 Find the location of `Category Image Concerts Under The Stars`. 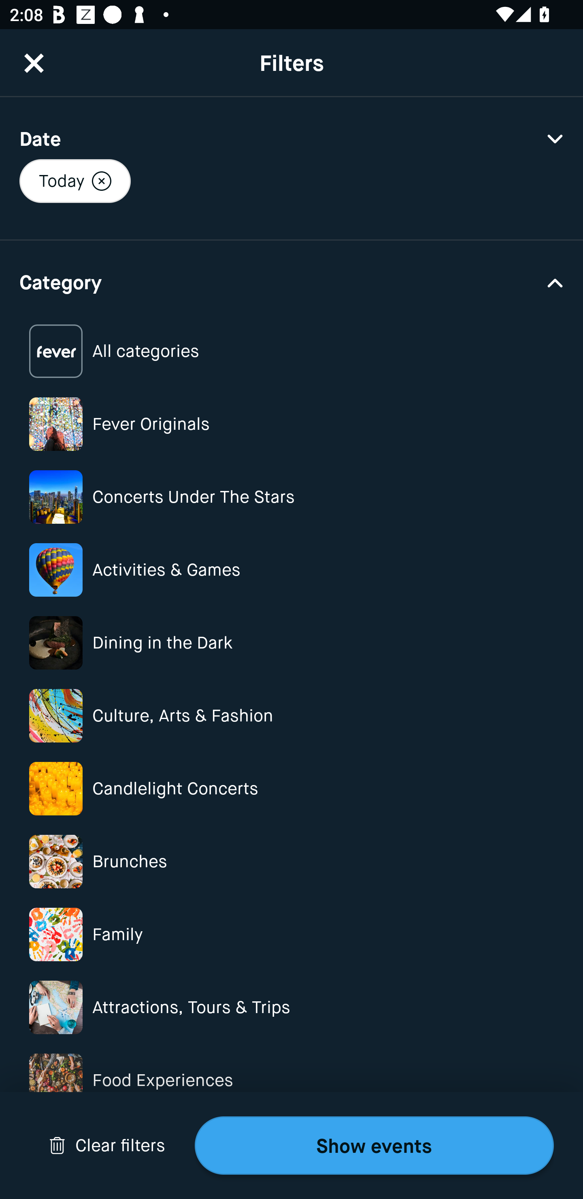

Category Image Concerts Under The Stars is located at coordinates (291, 497).